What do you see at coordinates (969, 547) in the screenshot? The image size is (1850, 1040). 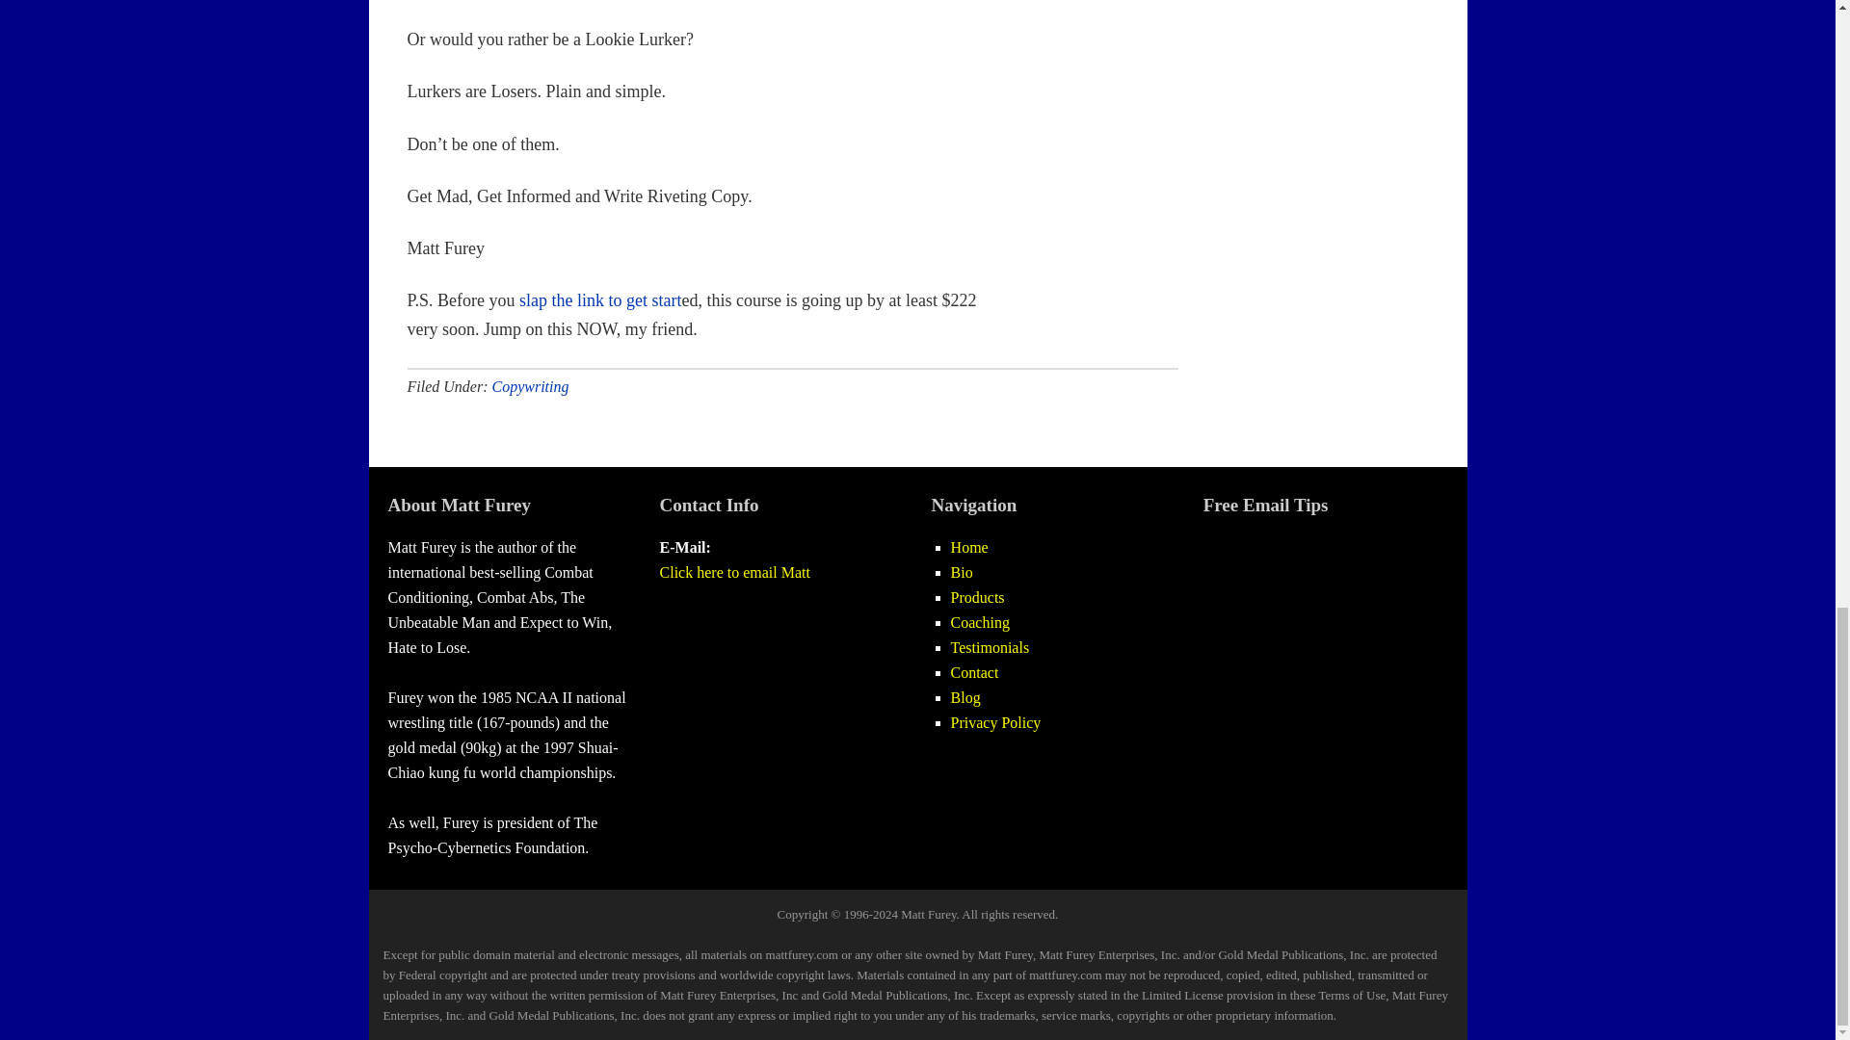 I see `Home` at bounding box center [969, 547].